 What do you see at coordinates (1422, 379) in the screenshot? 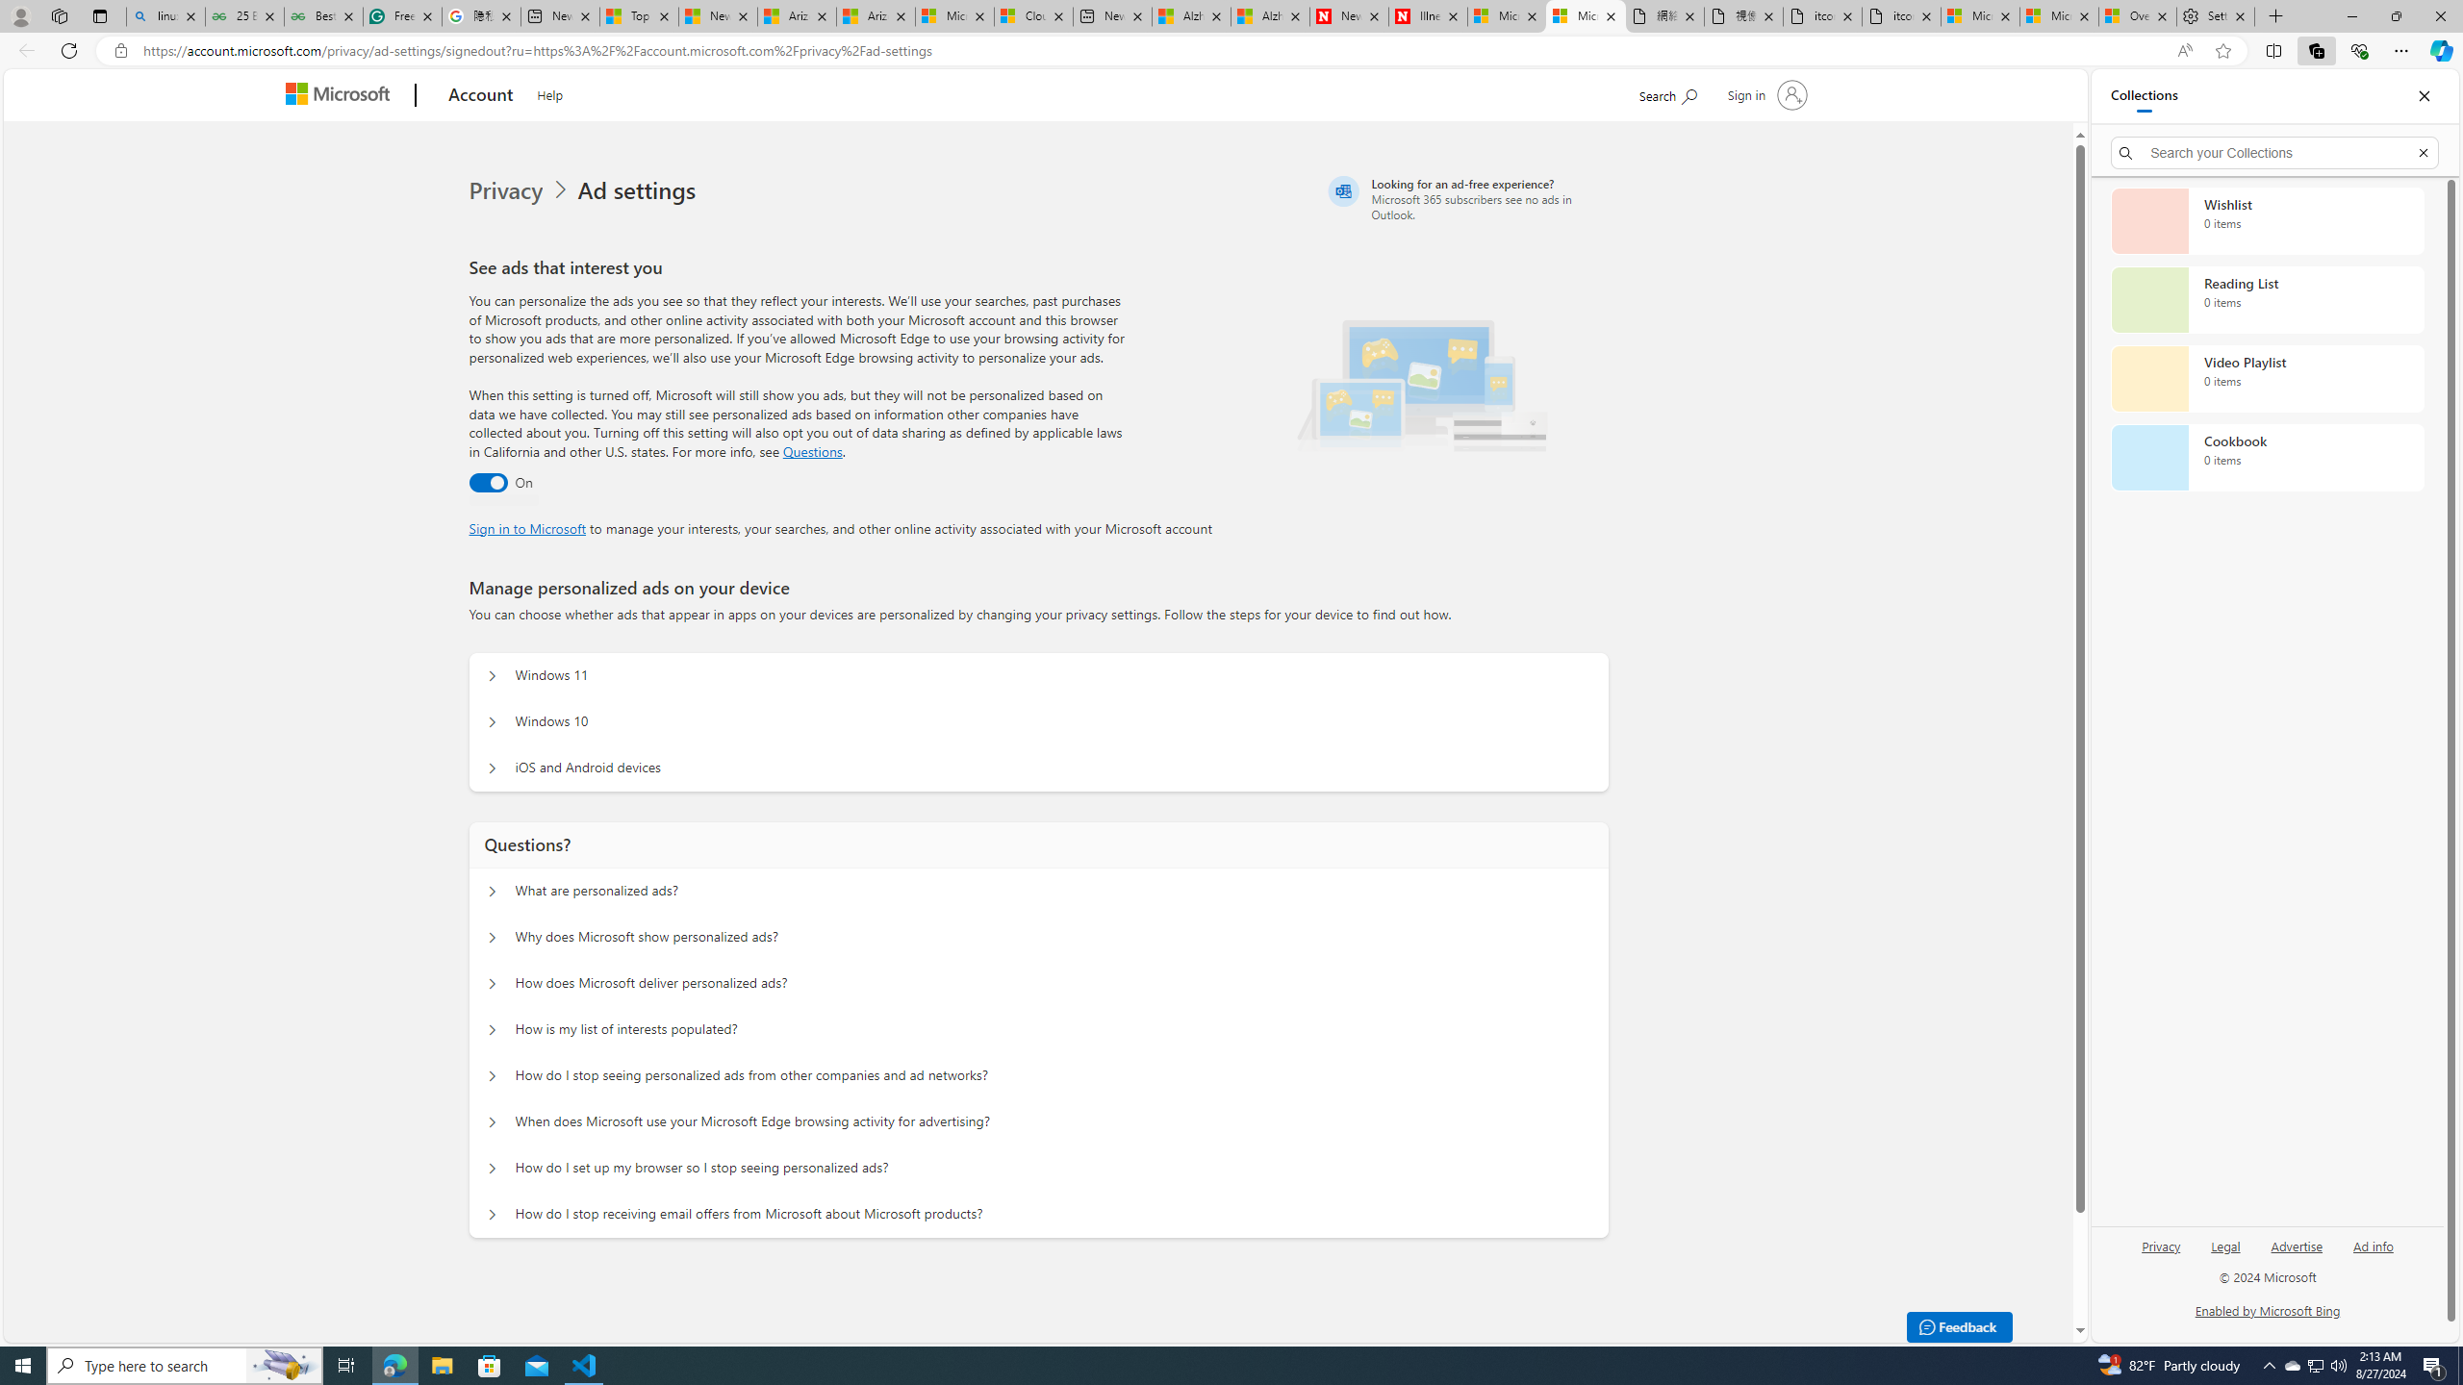
I see `Illustration of multiple devices` at bounding box center [1422, 379].